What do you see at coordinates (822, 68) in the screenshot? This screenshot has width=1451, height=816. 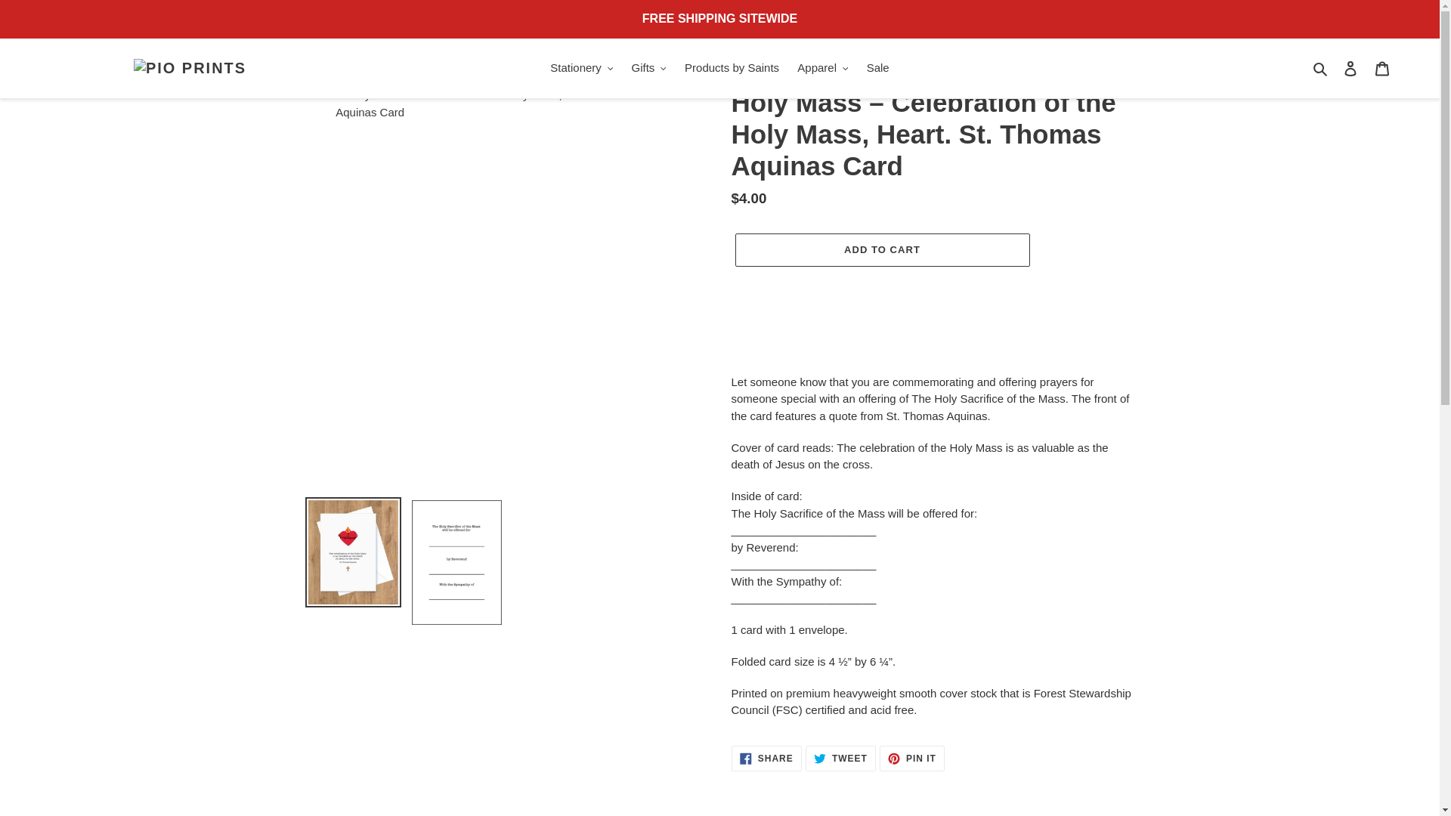 I see `Apparel` at bounding box center [822, 68].